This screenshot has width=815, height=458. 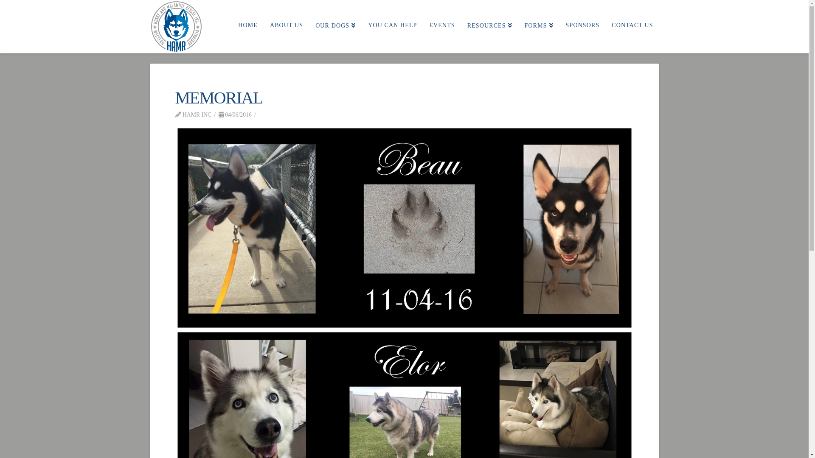 What do you see at coordinates (248, 23) in the screenshot?
I see `HOME` at bounding box center [248, 23].